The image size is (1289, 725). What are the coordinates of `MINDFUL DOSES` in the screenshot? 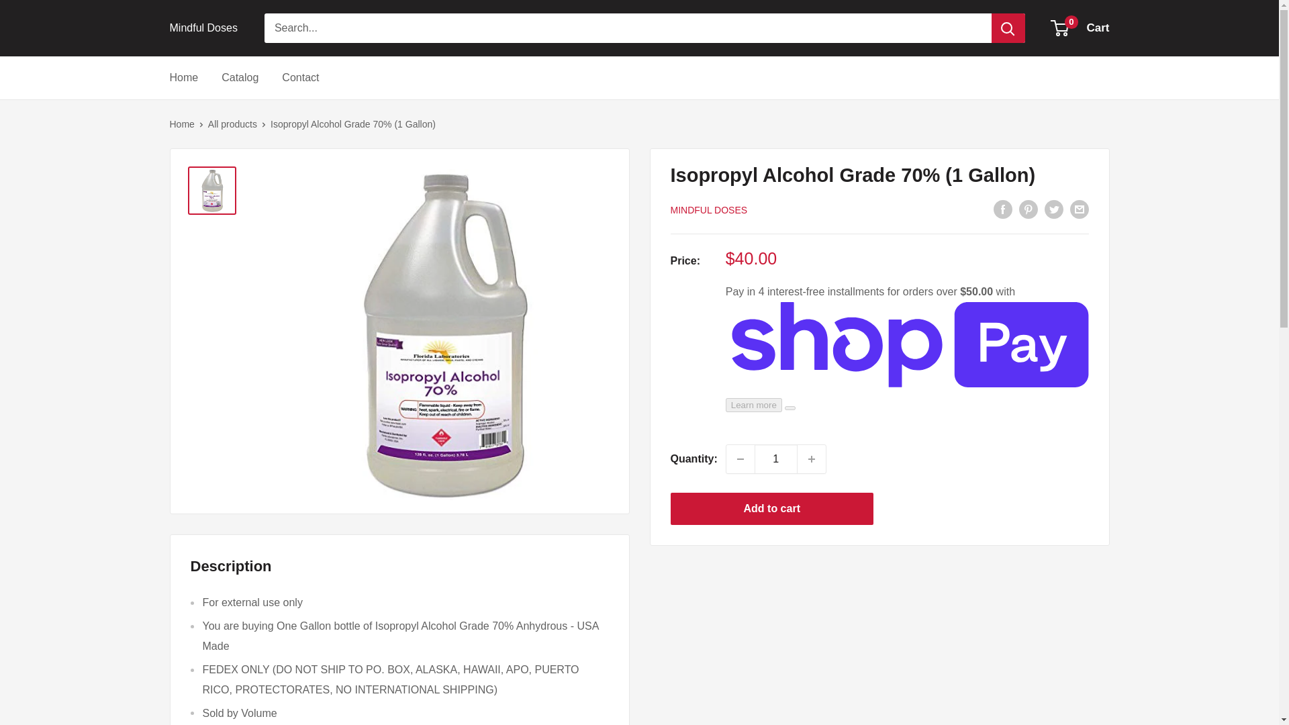 It's located at (709, 209).